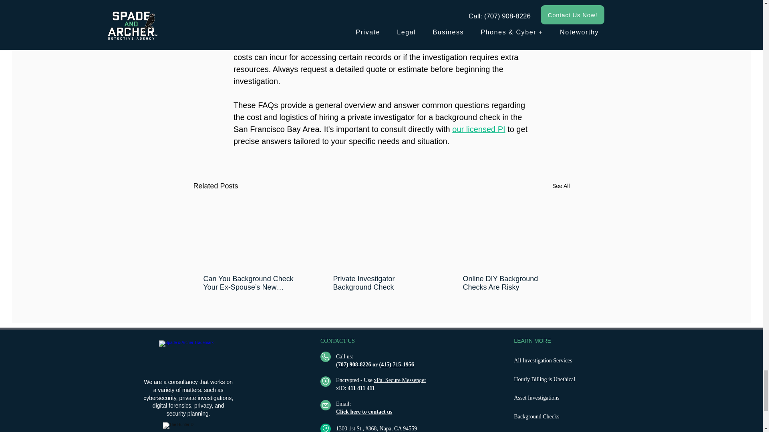  I want to click on Online DIY Background Checks Are Risky, so click(511, 283).